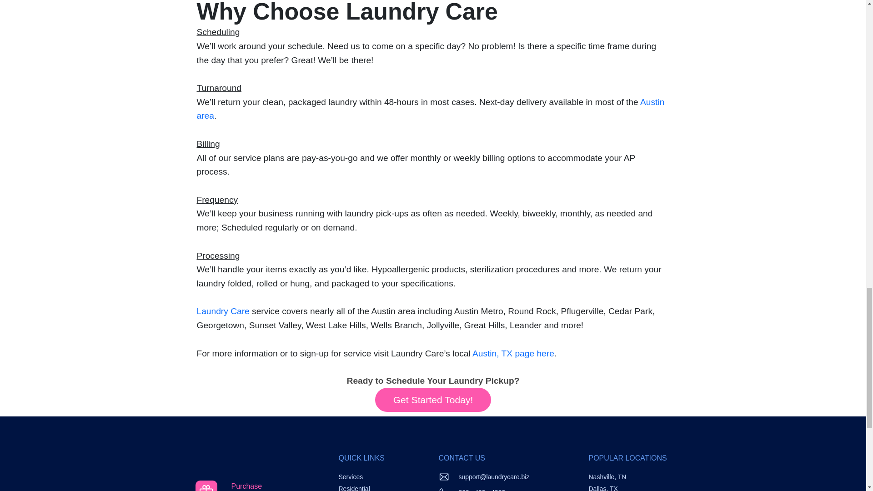 The width and height of the screenshot is (873, 491). Describe the element at coordinates (433, 400) in the screenshot. I see `Get Started Today!` at that location.